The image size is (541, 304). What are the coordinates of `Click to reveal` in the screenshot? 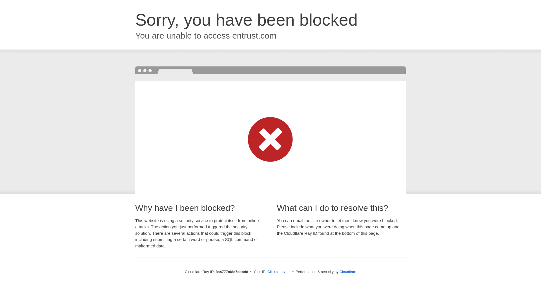 It's located at (279, 272).